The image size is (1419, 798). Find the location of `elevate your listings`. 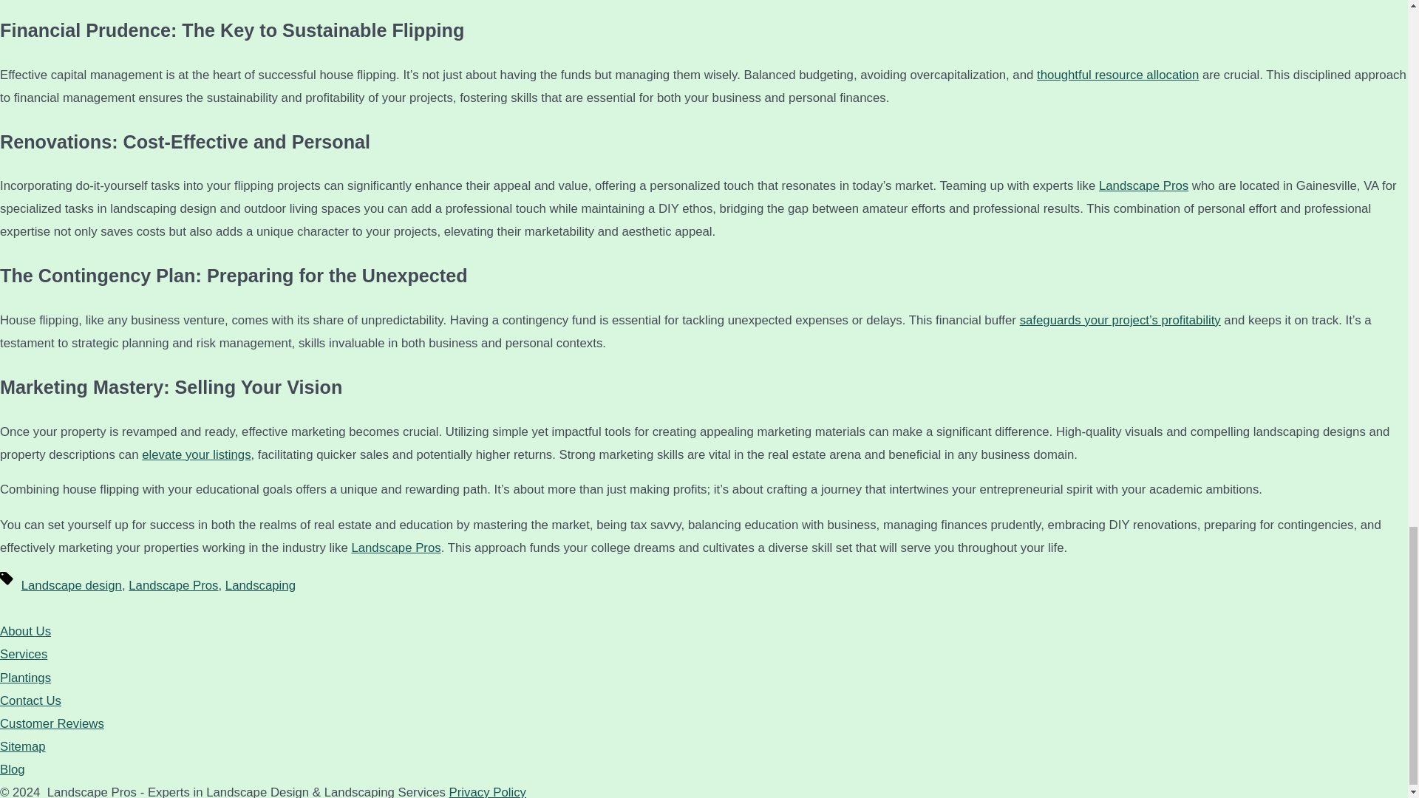

elevate your listings is located at coordinates (197, 454).